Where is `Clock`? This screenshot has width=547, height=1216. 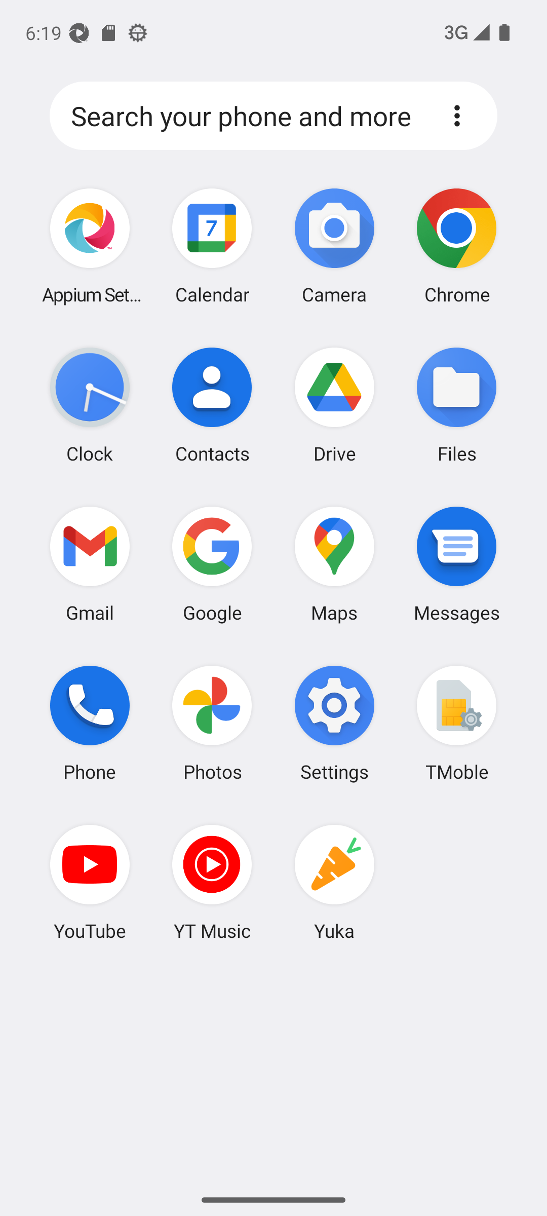
Clock is located at coordinates (90, 405).